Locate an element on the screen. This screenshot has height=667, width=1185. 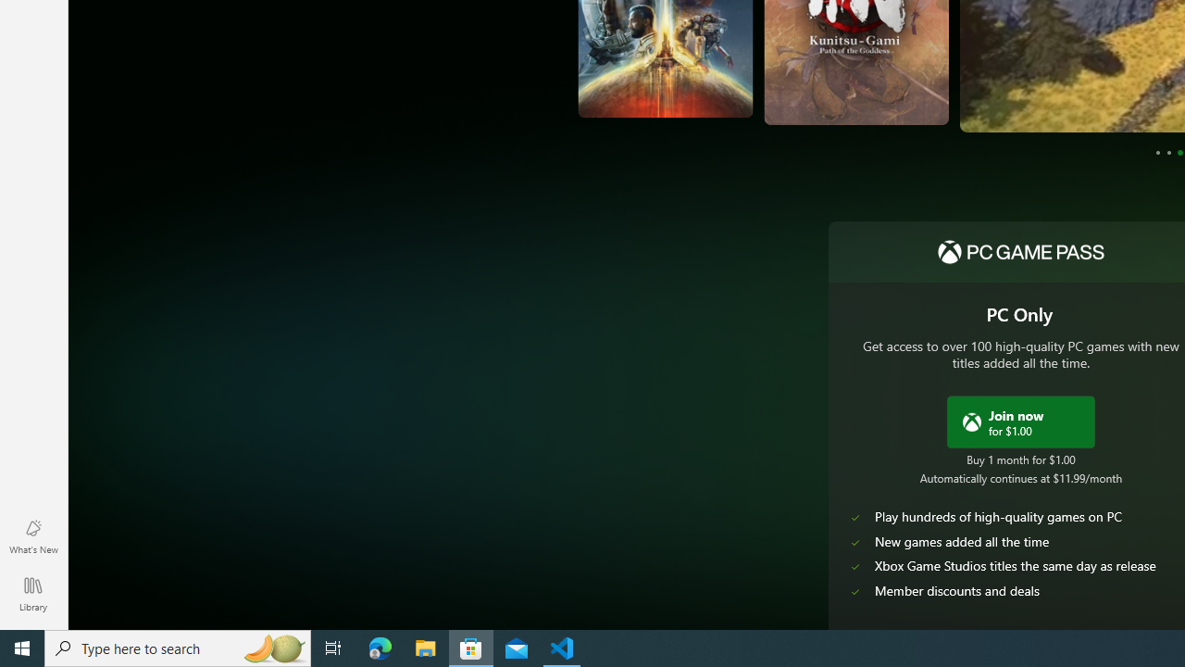
PC Game Pass logo is located at coordinates (1020, 252).